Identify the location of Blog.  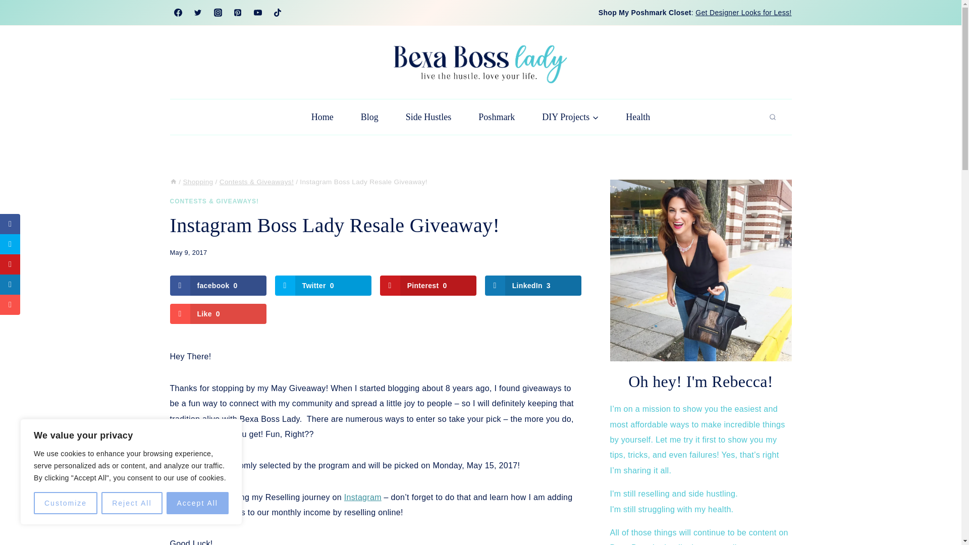
(369, 117).